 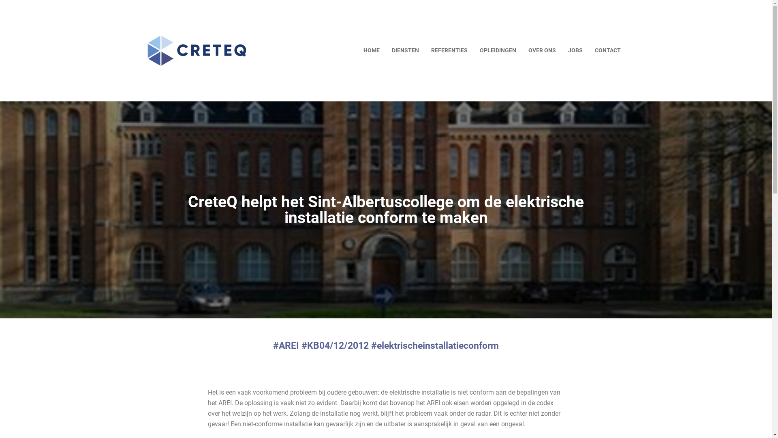 I want to click on JOBS, so click(x=575, y=51).